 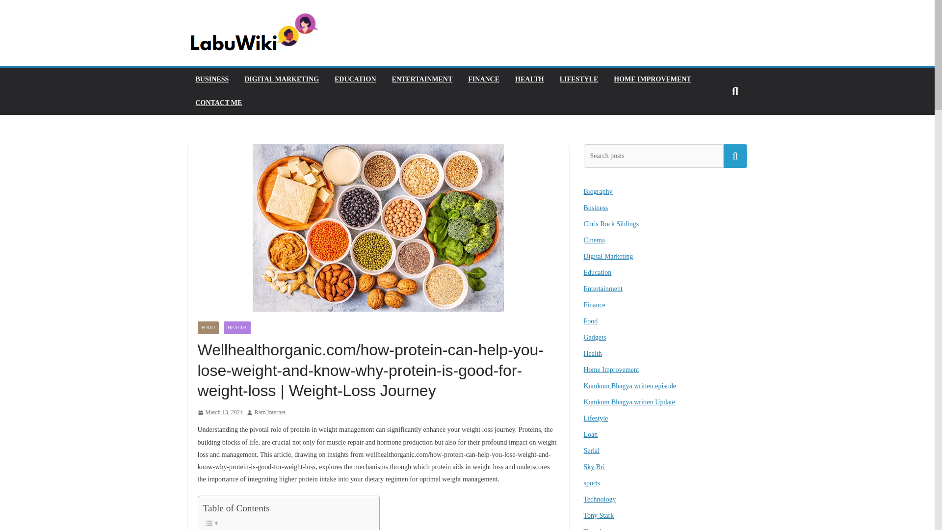 What do you see at coordinates (422, 79) in the screenshot?
I see `ENTERTAINMENT` at bounding box center [422, 79].